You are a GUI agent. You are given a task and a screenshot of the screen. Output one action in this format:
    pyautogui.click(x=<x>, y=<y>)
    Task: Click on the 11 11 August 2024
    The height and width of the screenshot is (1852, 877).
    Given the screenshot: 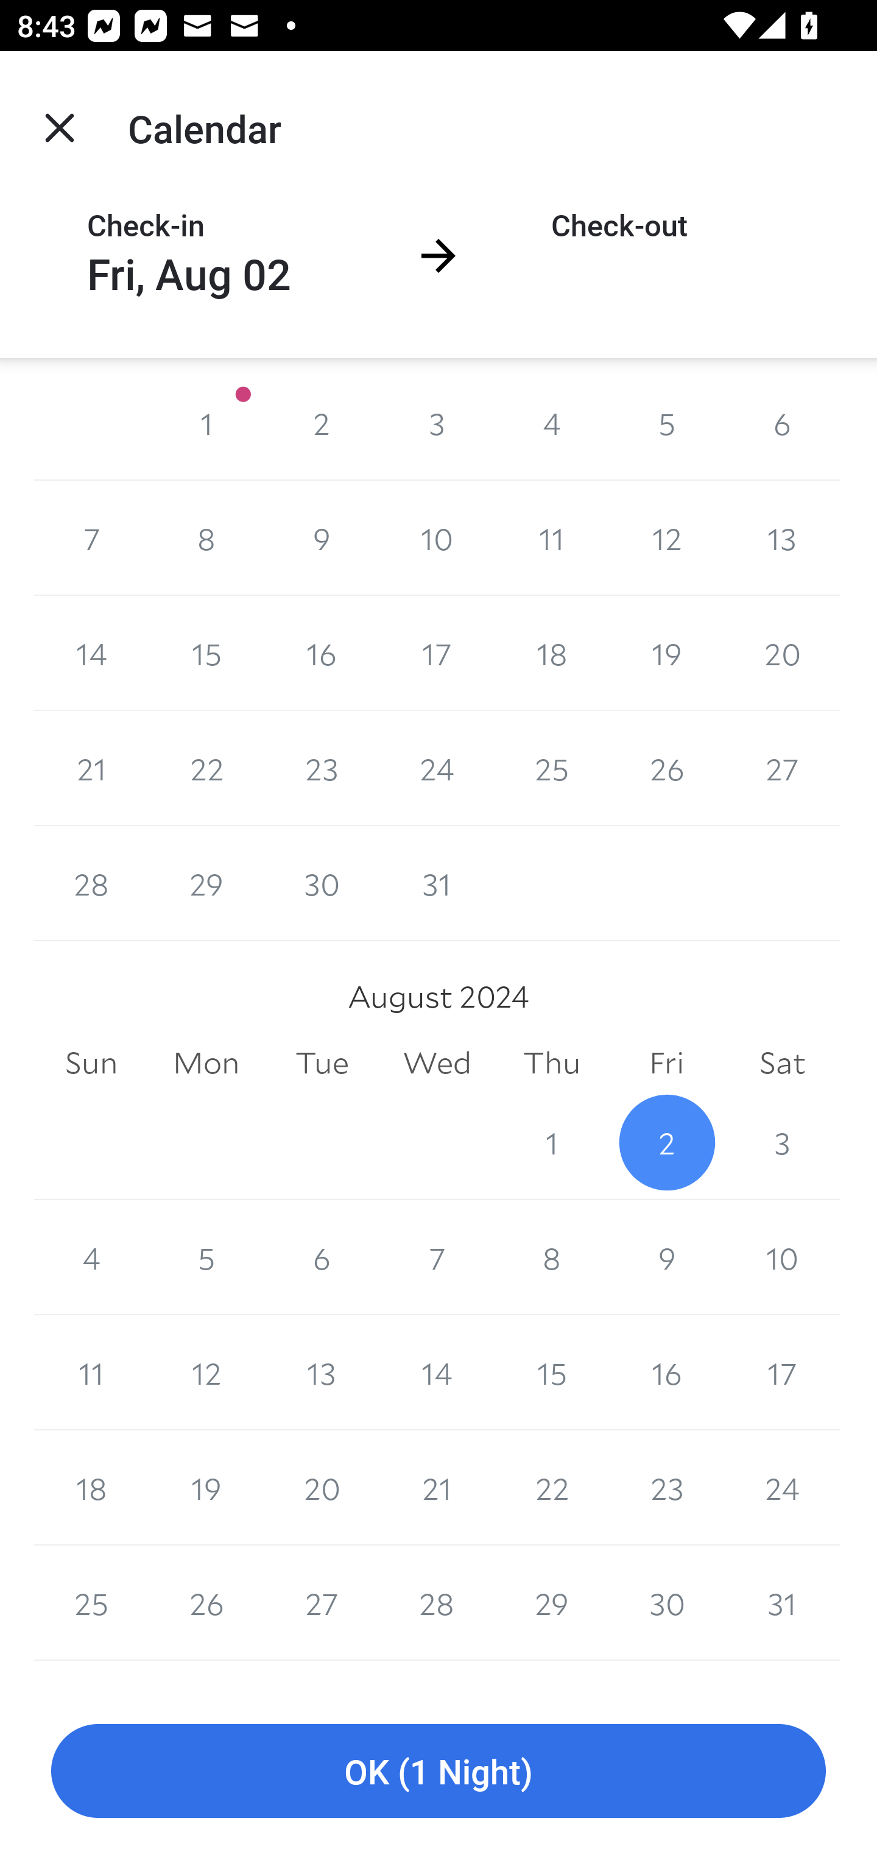 What is the action you would take?
    pyautogui.click(x=91, y=1372)
    